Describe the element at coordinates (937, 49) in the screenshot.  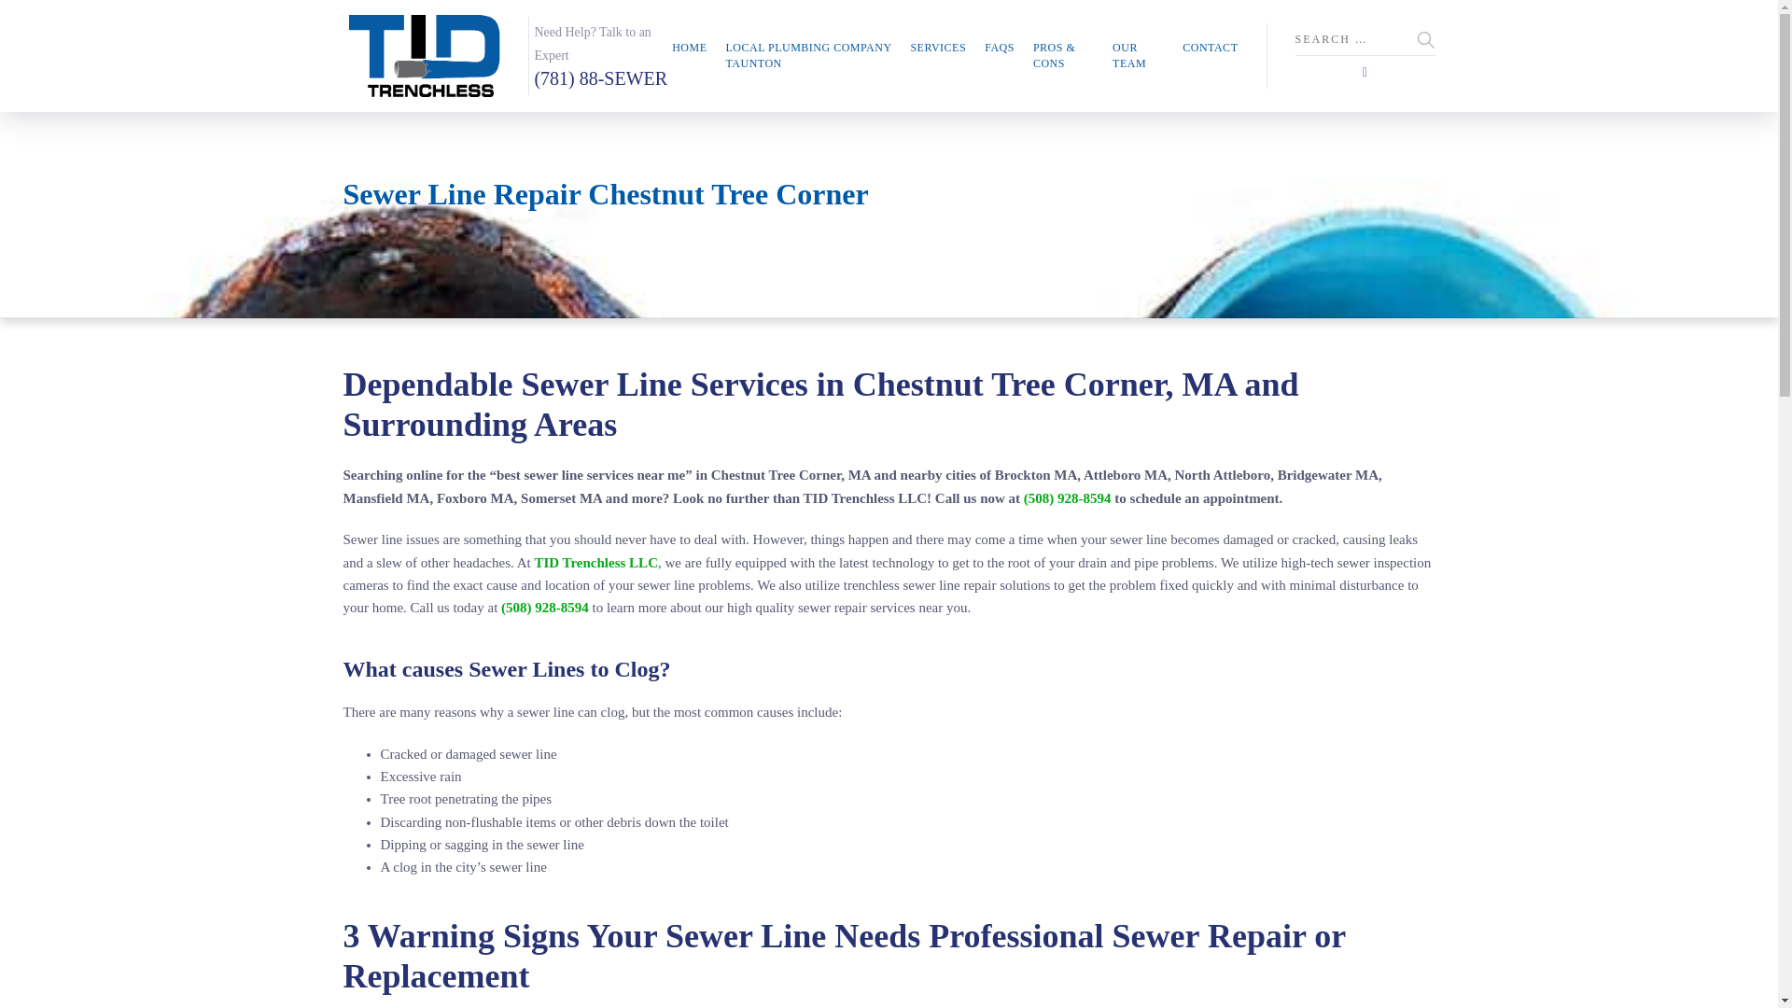
I see `SERVICES` at that location.